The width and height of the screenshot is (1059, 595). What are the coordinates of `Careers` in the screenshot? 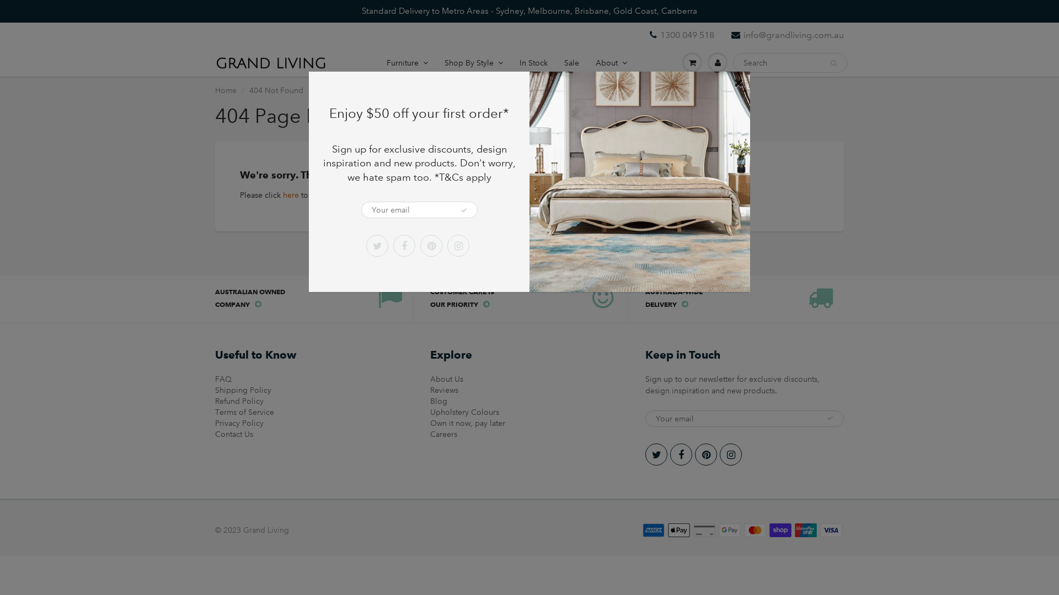 It's located at (443, 434).